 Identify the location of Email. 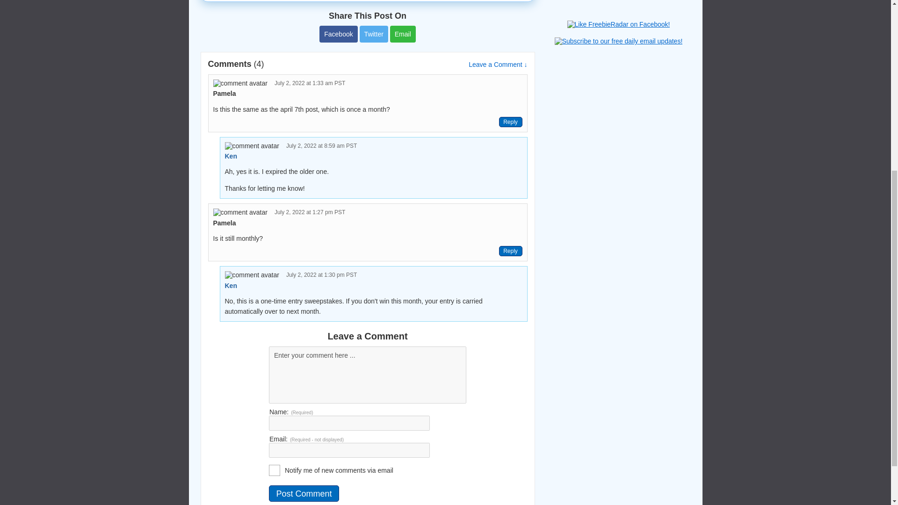
(402, 34).